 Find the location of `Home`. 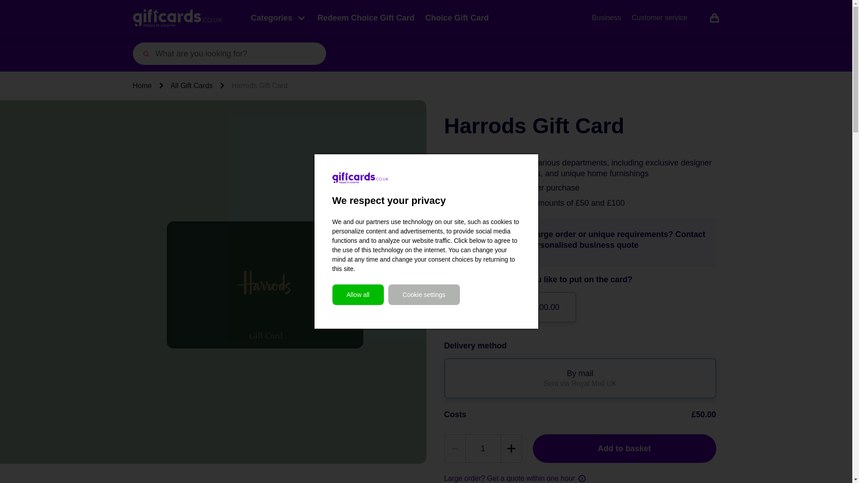

Home is located at coordinates (142, 86).